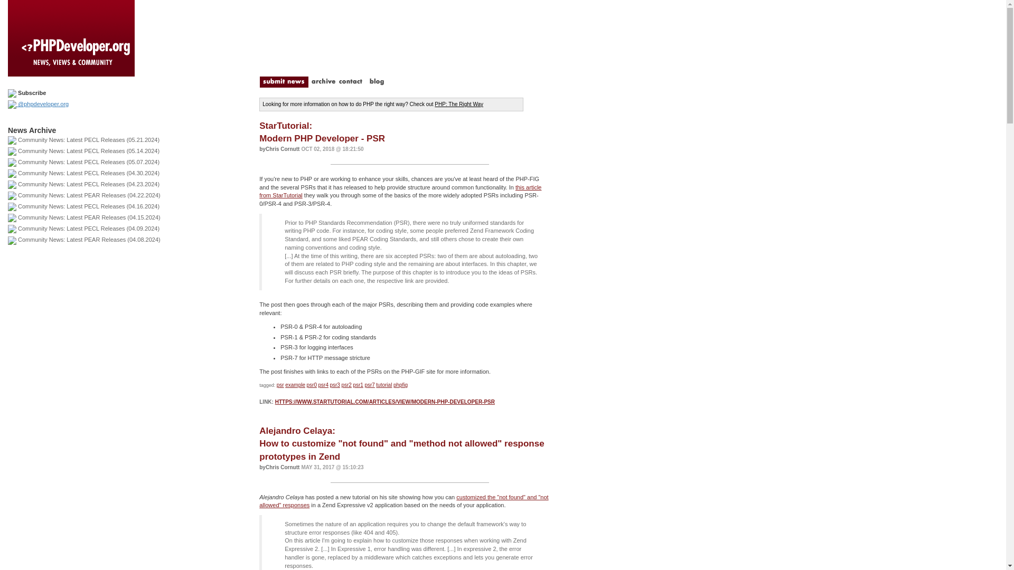 This screenshot has height=570, width=1014. Describe the element at coordinates (369, 385) in the screenshot. I see `psr7` at that location.